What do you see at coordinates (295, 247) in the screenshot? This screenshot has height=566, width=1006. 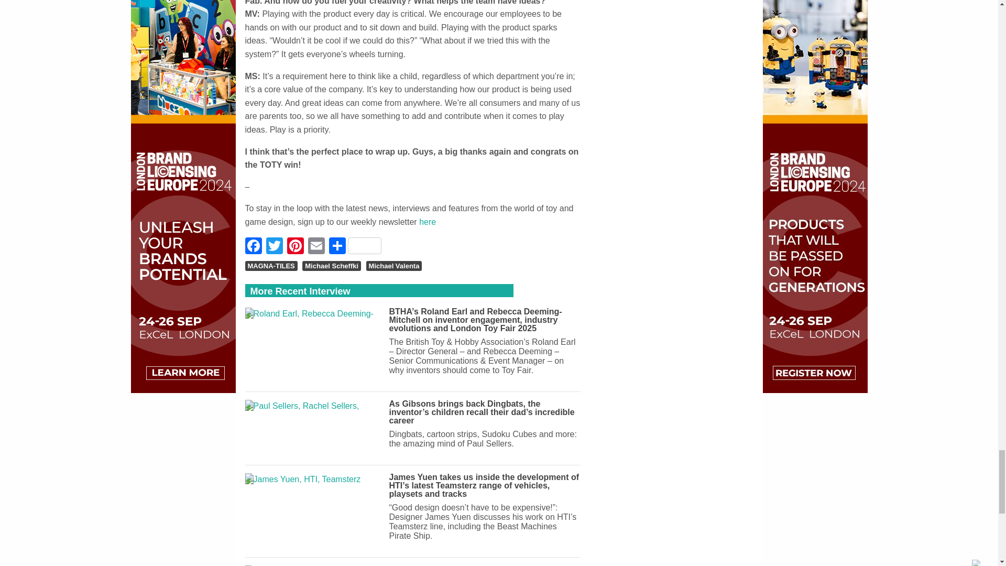 I see `Pinterest` at bounding box center [295, 247].